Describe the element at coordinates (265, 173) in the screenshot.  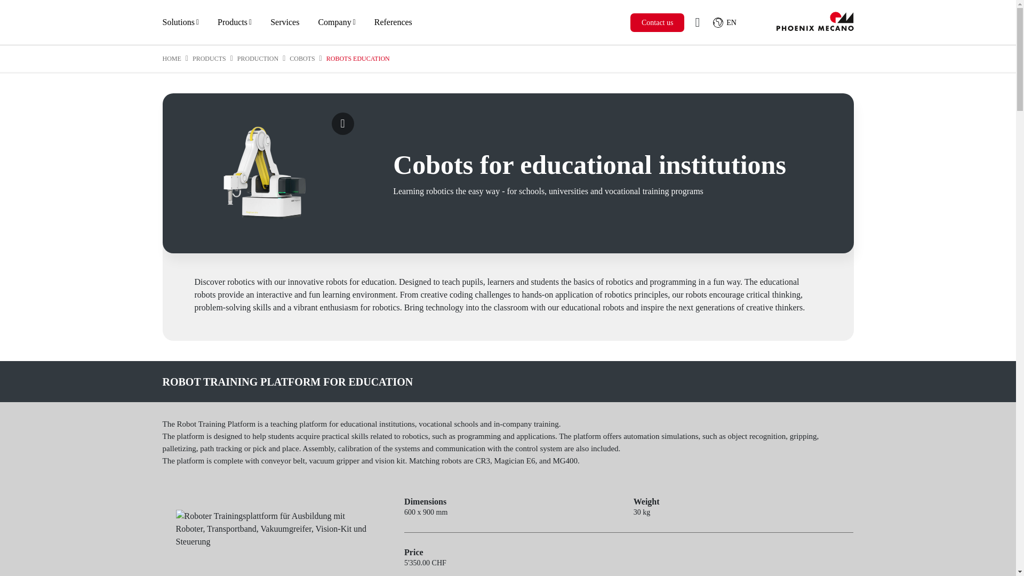
I see `Cobot Magician Lite` at that location.